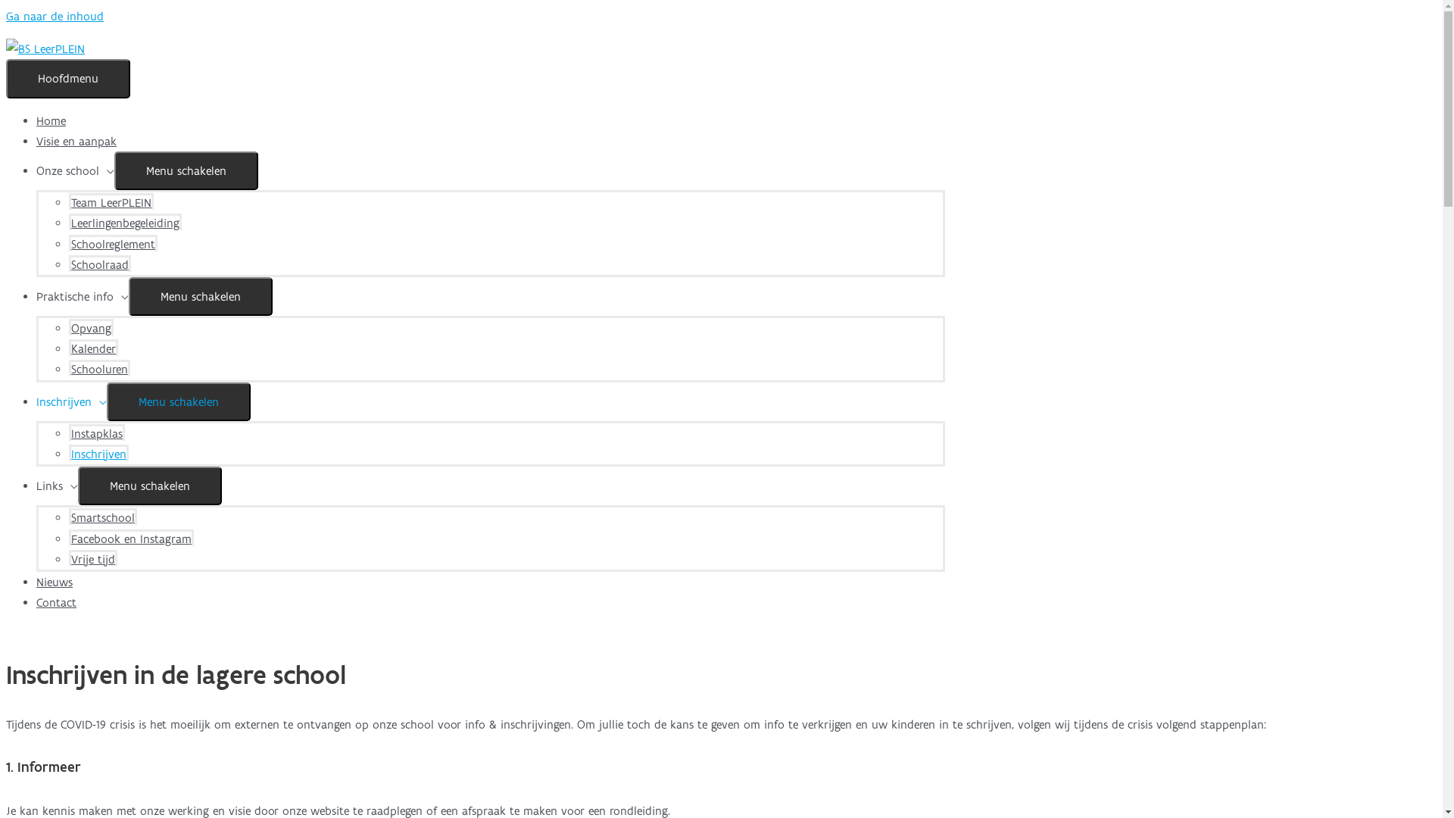 The image size is (1454, 818). What do you see at coordinates (56, 603) in the screenshot?
I see `Contact` at bounding box center [56, 603].